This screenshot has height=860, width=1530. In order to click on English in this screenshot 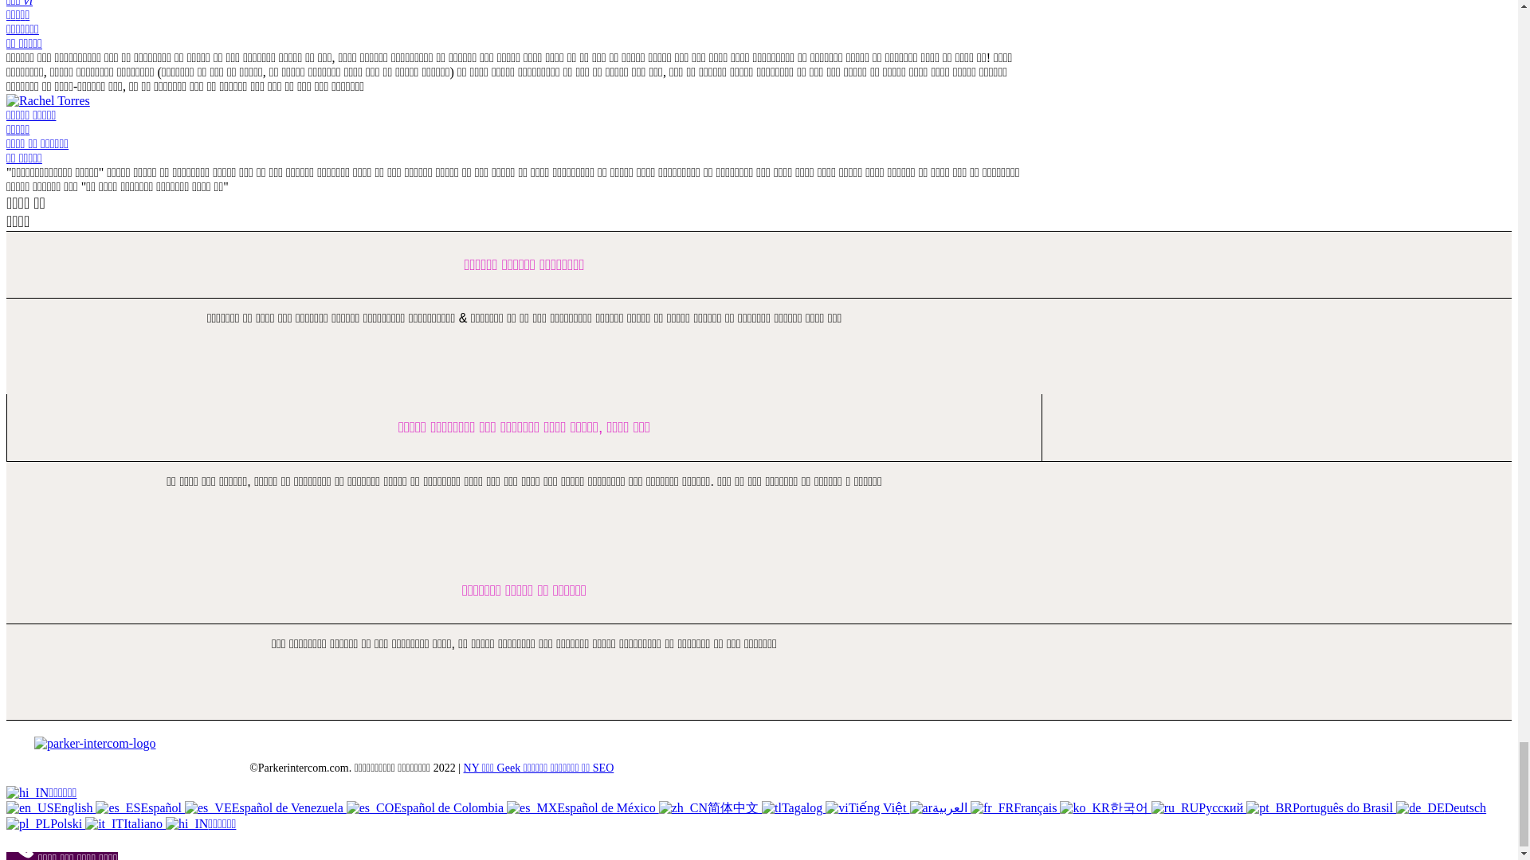, I will do `click(50, 807)`.